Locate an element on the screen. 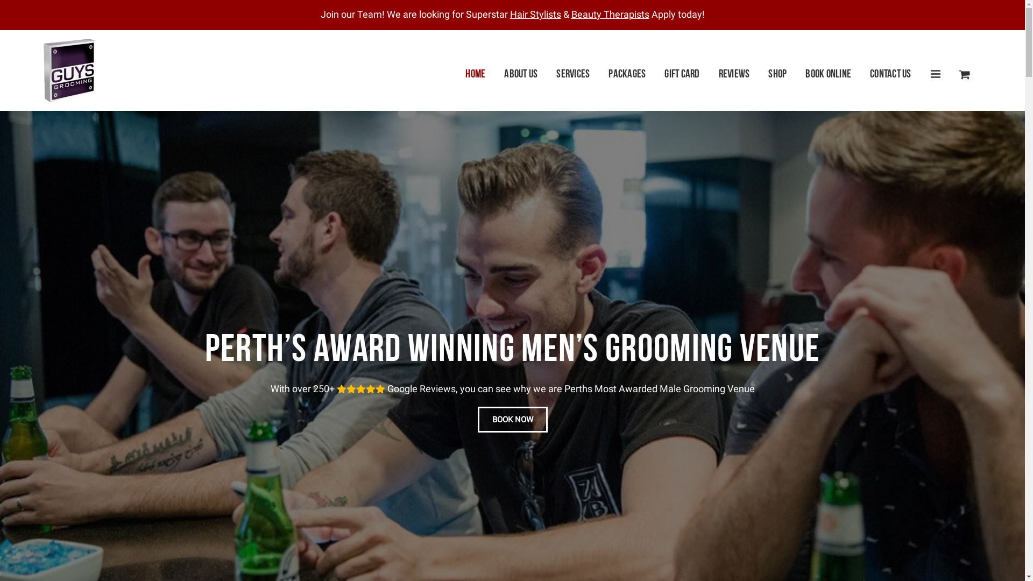  BOOK ONLINE is located at coordinates (829, 74).